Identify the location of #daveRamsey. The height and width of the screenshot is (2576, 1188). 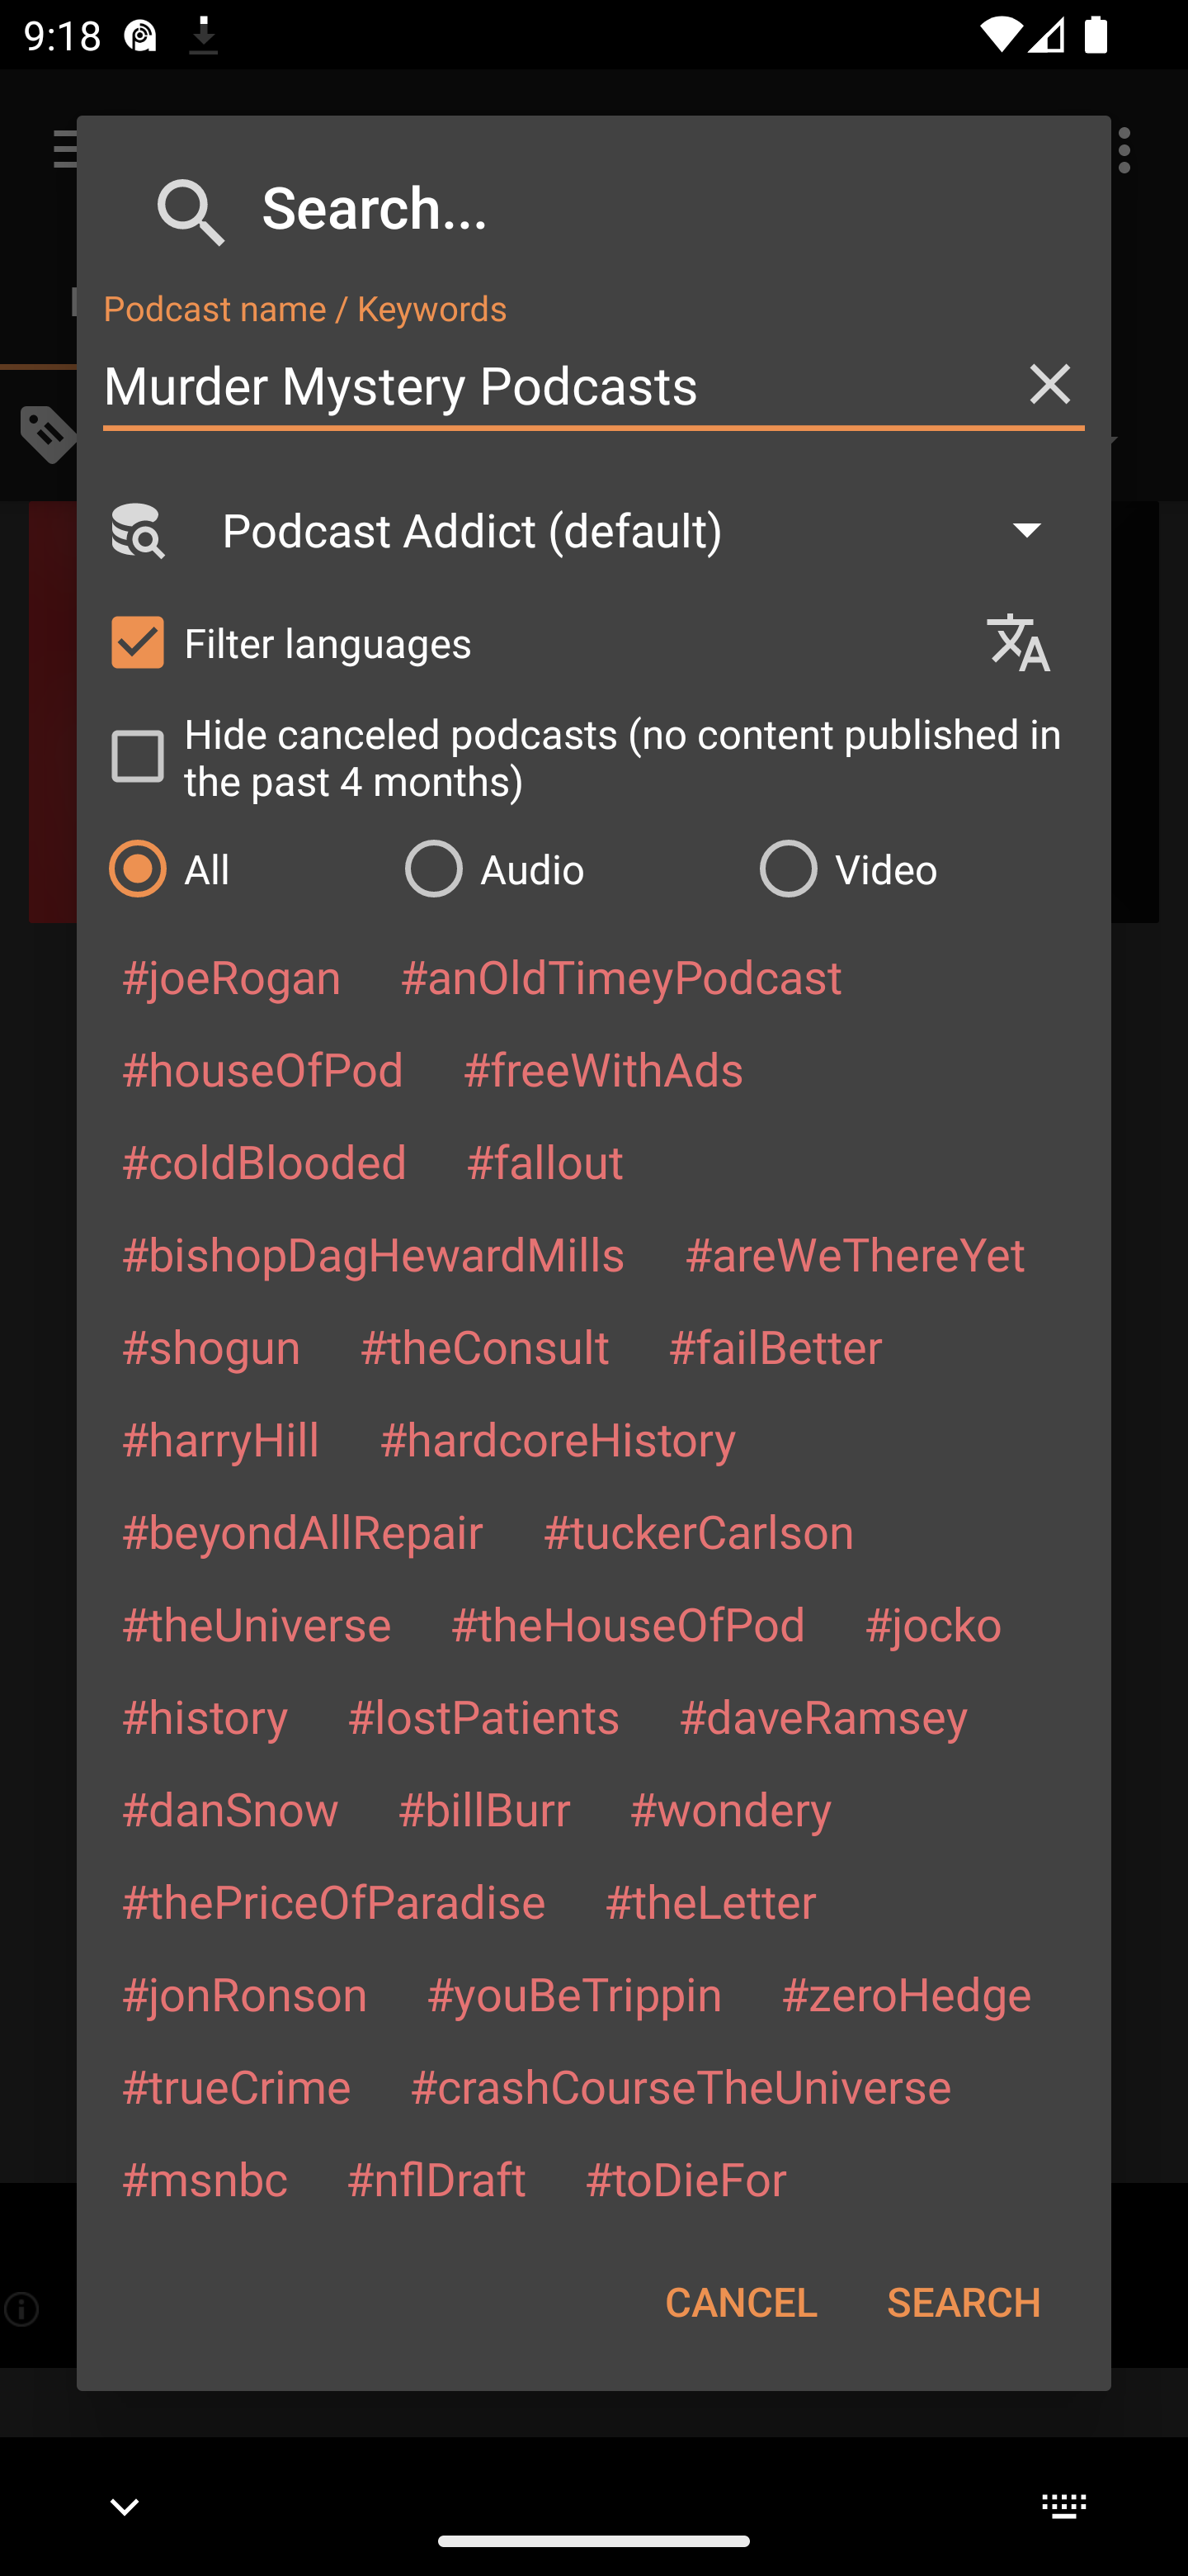
(823, 1716).